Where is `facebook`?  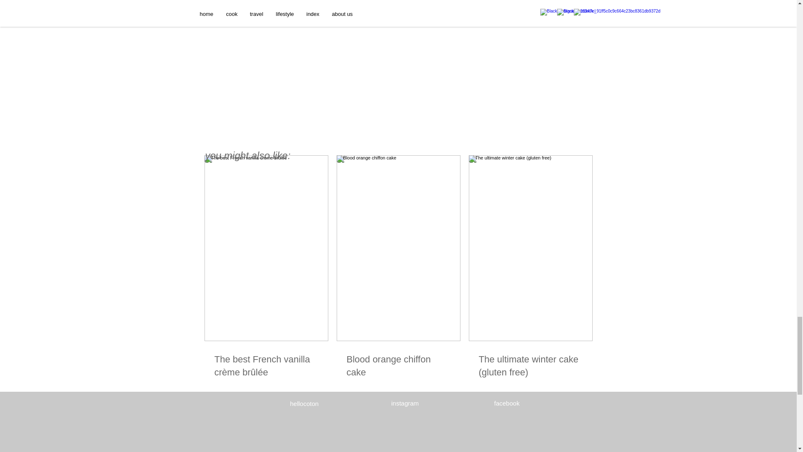 facebook is located at coordinates (507, 403).